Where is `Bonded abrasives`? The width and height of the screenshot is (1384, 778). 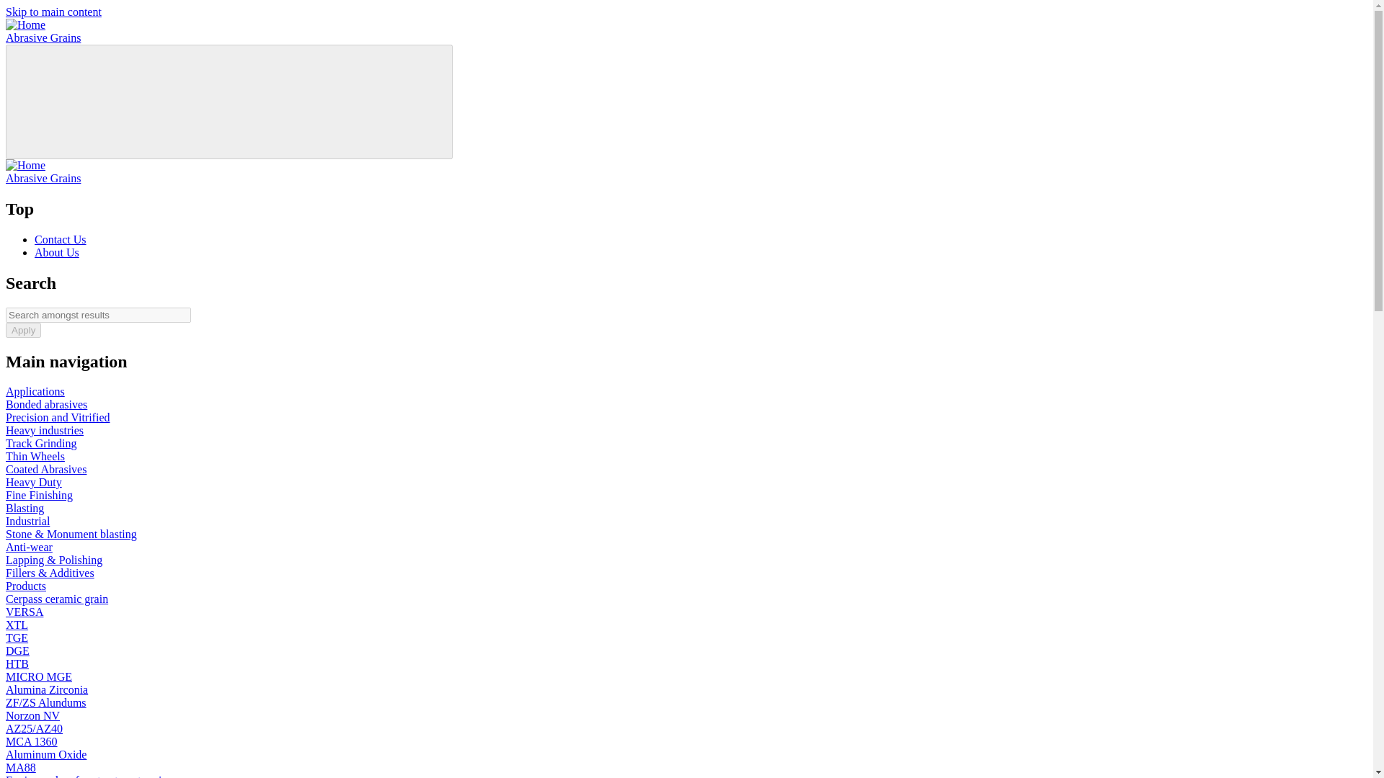
Bonded abrasives is located at coordinates (46, 404).